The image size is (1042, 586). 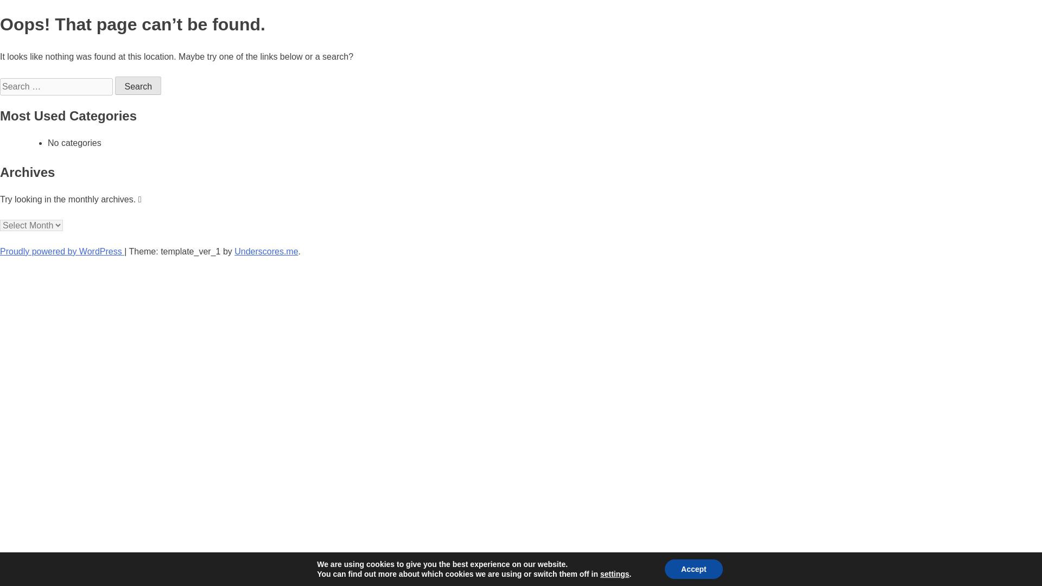 I want to click on Search, so click(x=138, y=86).